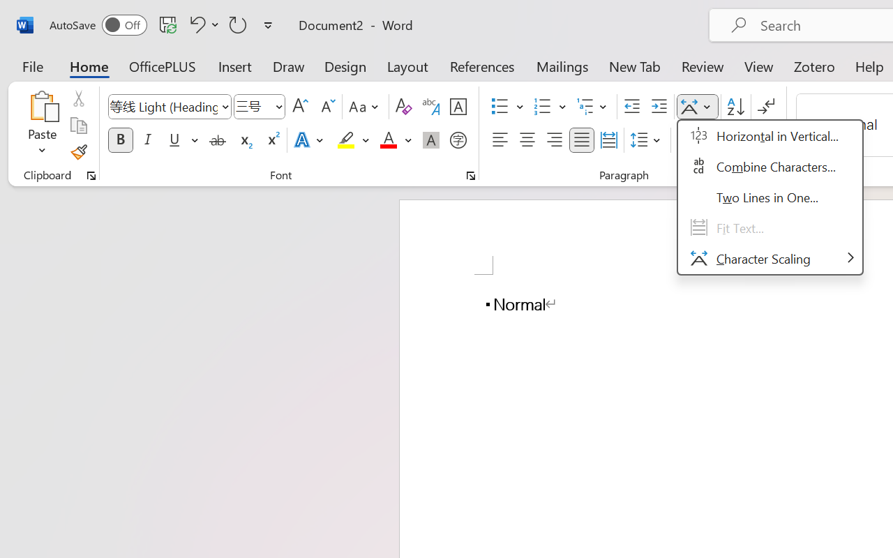 This screenshot has height=558, width=893. Describe the element at coordinates (163, 106) in the screenshot. I see `Font` at that location.